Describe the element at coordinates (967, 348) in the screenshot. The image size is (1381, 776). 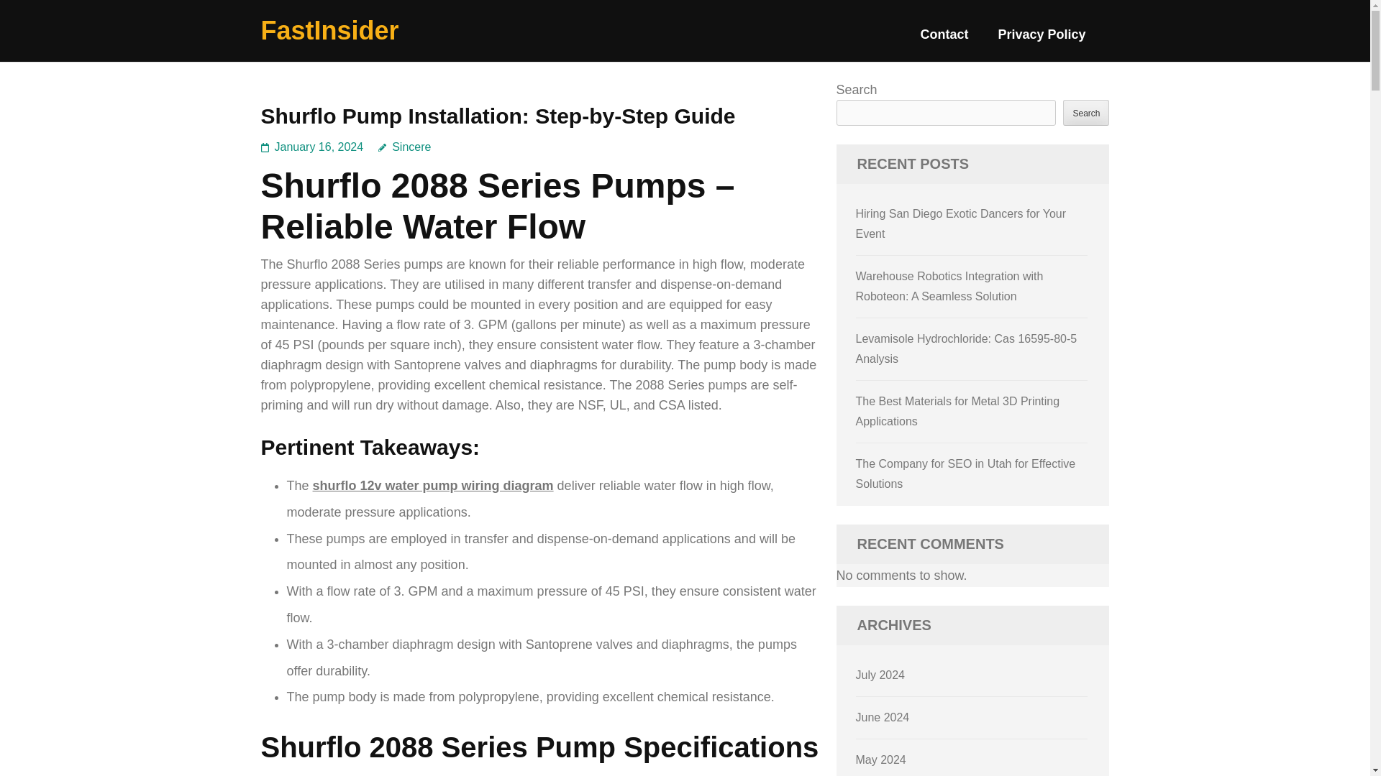
I see `Levamisole Hydrochloride: Cas 16595-80-5 Analysis` at that location.